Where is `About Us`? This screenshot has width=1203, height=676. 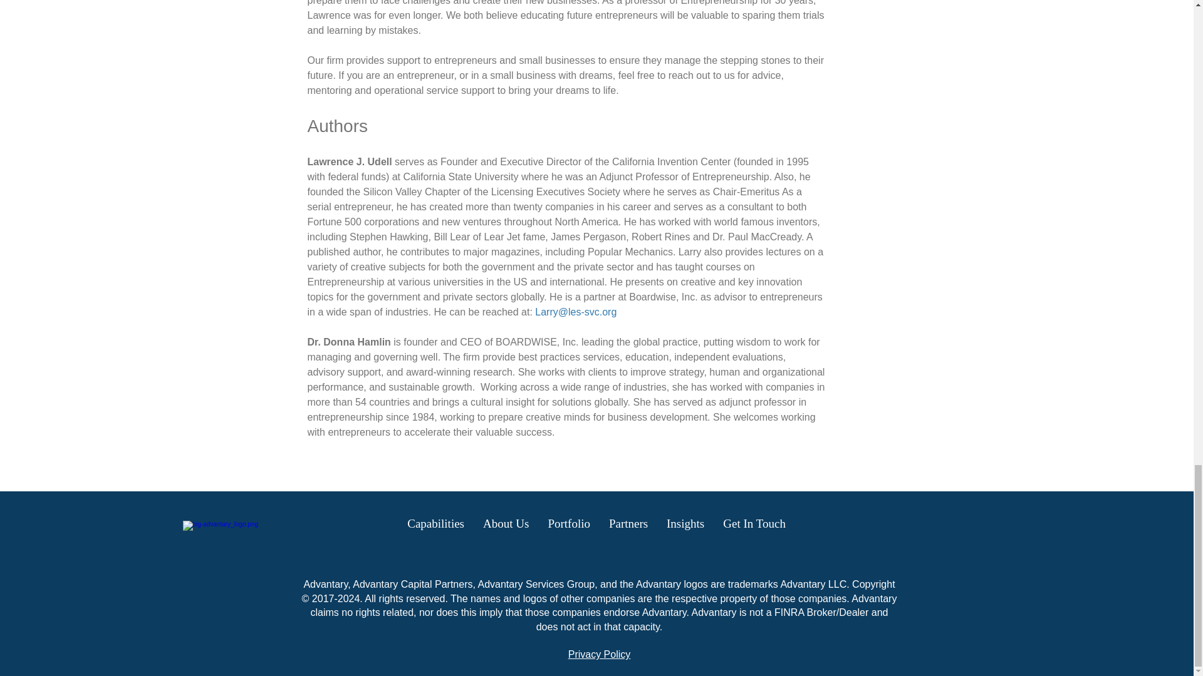
About Us is located at coordinates (506, 523).